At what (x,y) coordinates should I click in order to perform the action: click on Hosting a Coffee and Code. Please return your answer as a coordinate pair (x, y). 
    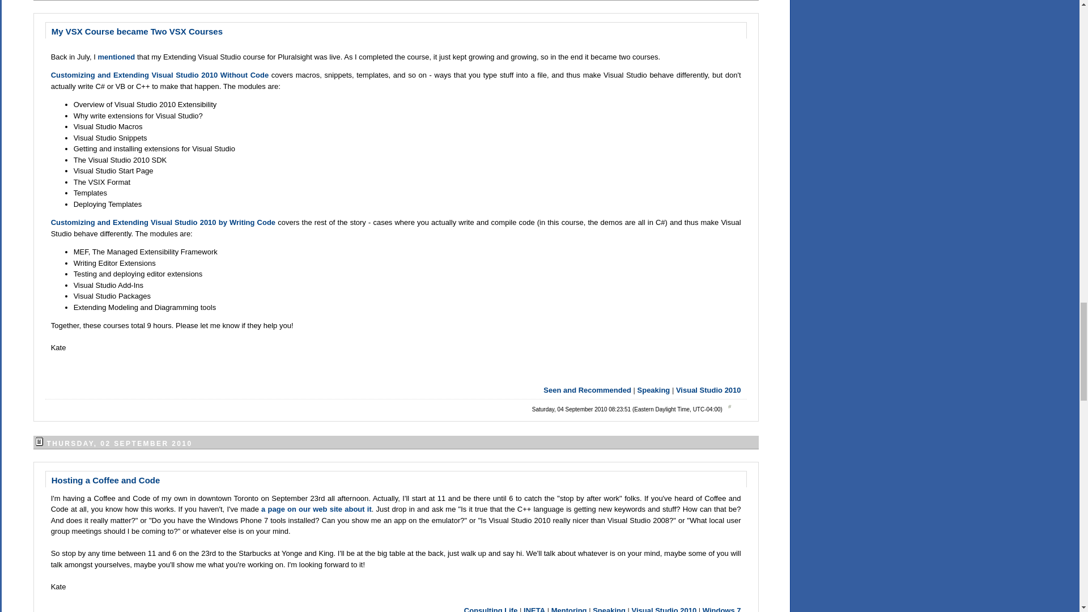
    Looking at the image, I should click on (105, 479).